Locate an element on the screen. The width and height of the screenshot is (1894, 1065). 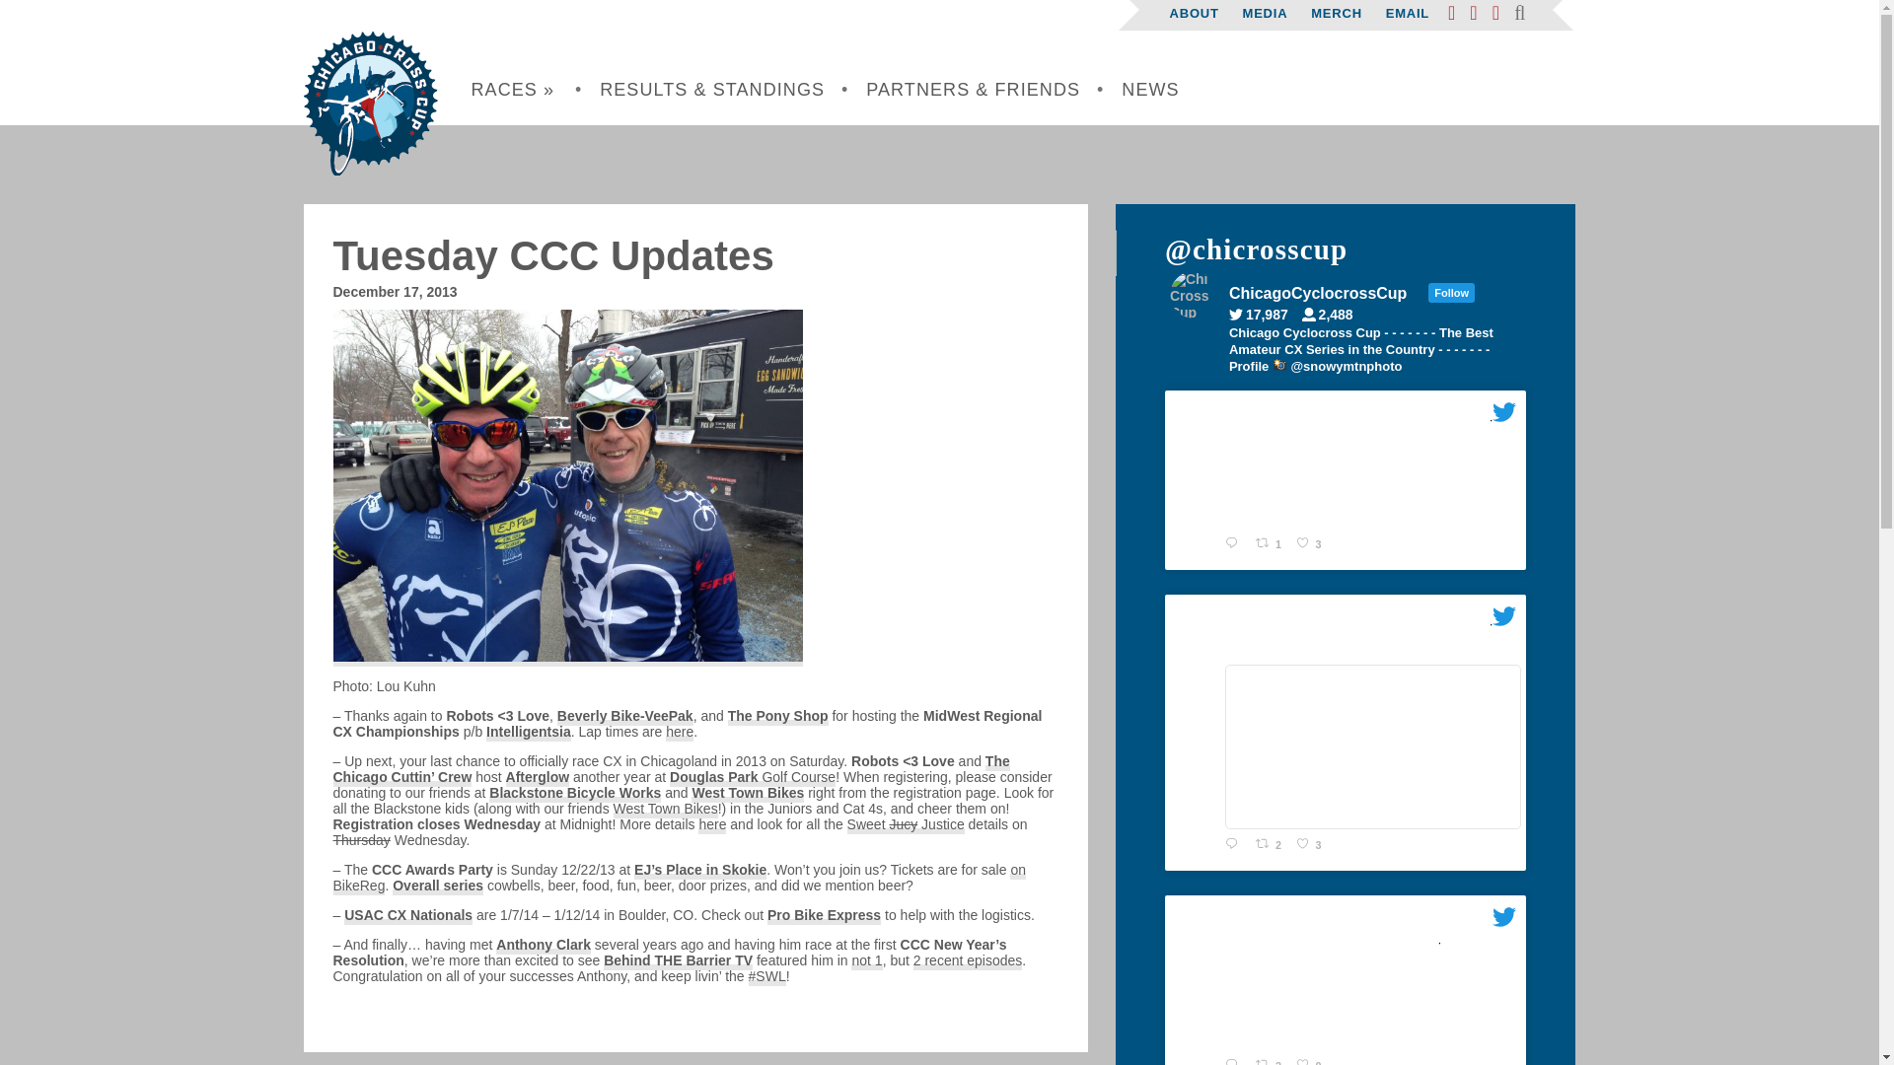
NEWS is located at coordinates (1150, 90).